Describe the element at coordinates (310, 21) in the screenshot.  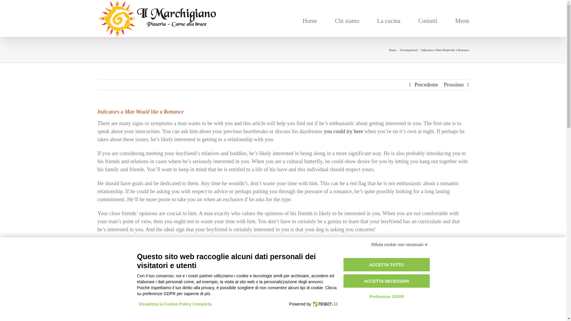
I see `Home` at that location.